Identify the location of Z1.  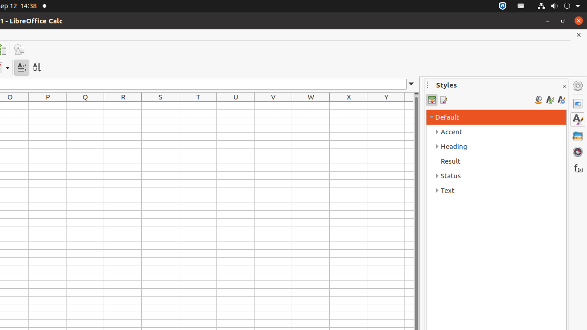
(409, 105).